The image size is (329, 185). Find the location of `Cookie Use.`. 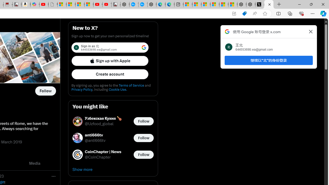

Cookie Use. is located at coordinates (118, 89).